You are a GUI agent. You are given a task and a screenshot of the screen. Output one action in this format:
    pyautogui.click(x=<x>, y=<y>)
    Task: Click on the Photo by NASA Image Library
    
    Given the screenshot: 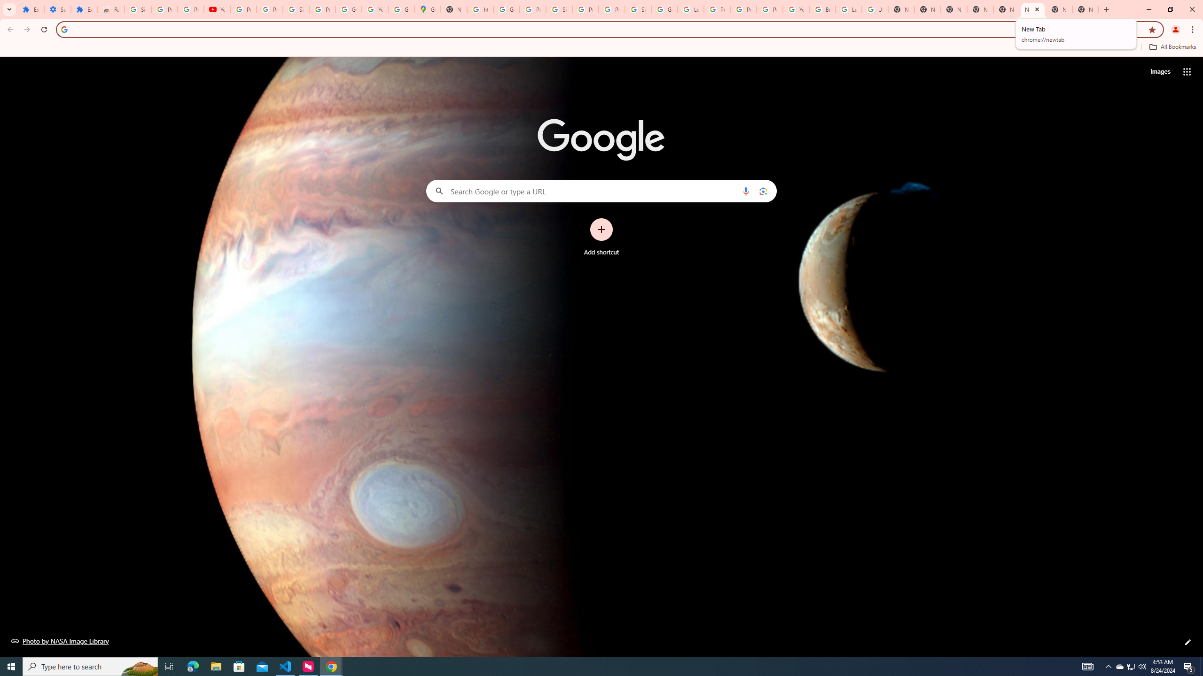 What is the action you would take?
    pyautogui.click(x=60, y=641)
    